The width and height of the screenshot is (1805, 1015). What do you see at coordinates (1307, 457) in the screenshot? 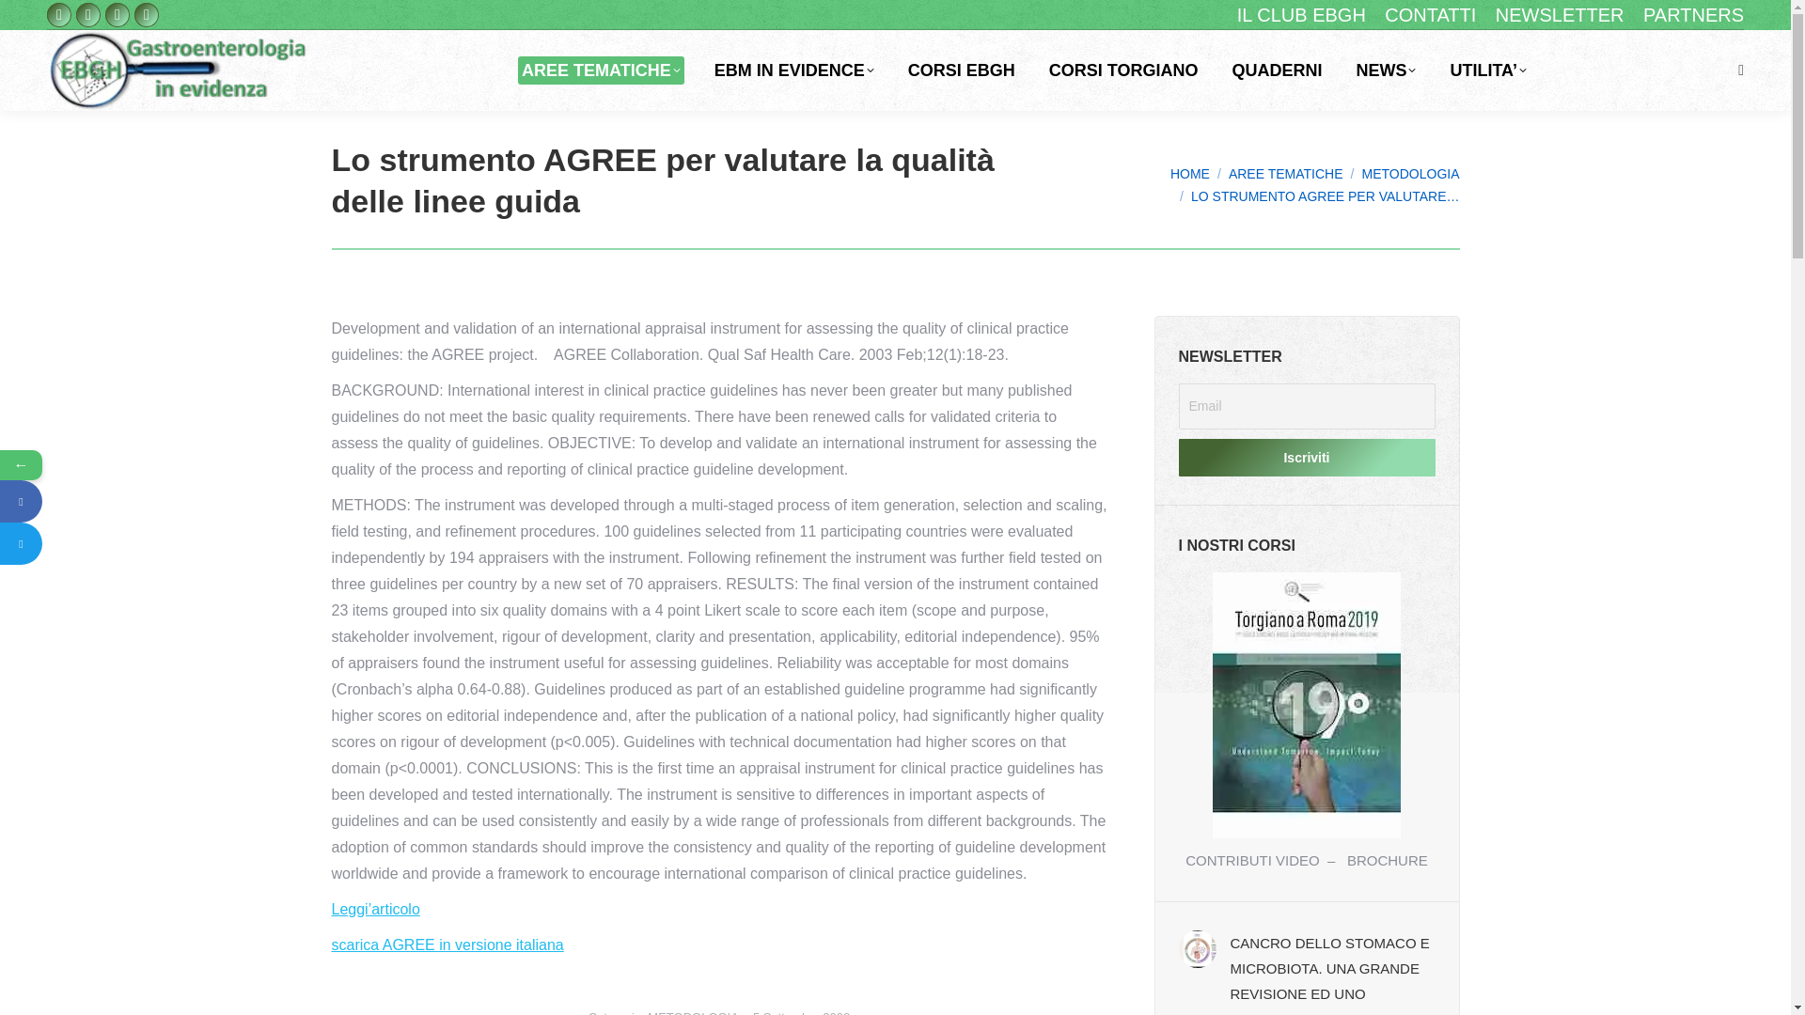
I see `Iscriviti` at bounding box center [1307, 457].